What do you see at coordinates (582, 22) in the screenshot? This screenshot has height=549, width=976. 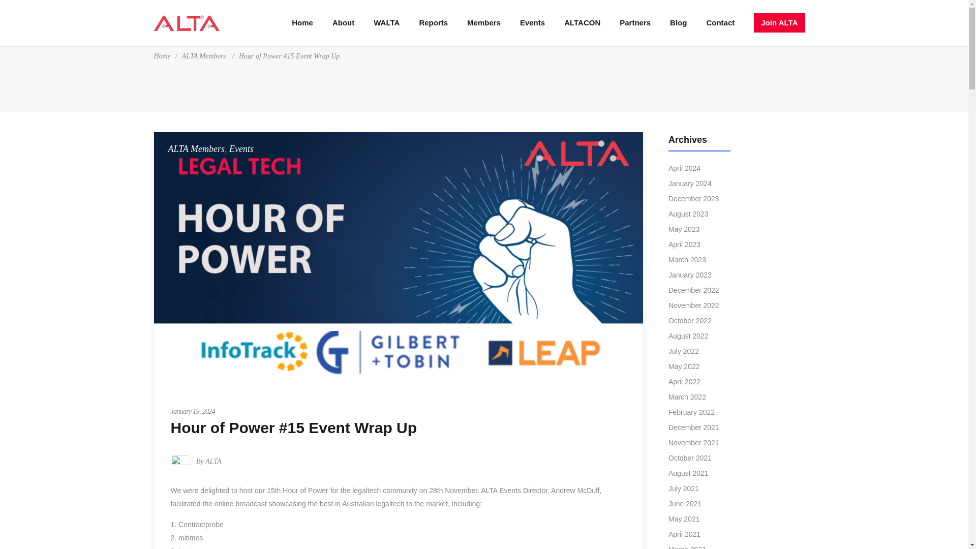 I see `ALTACON` at bounding box center [582, 22].